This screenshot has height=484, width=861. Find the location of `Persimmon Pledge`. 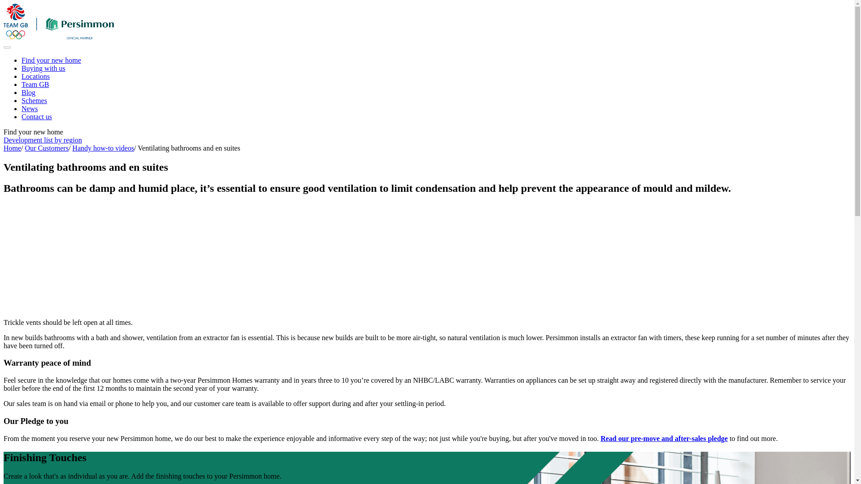

Persimmon Pledge is located at coordinates (664, 438).